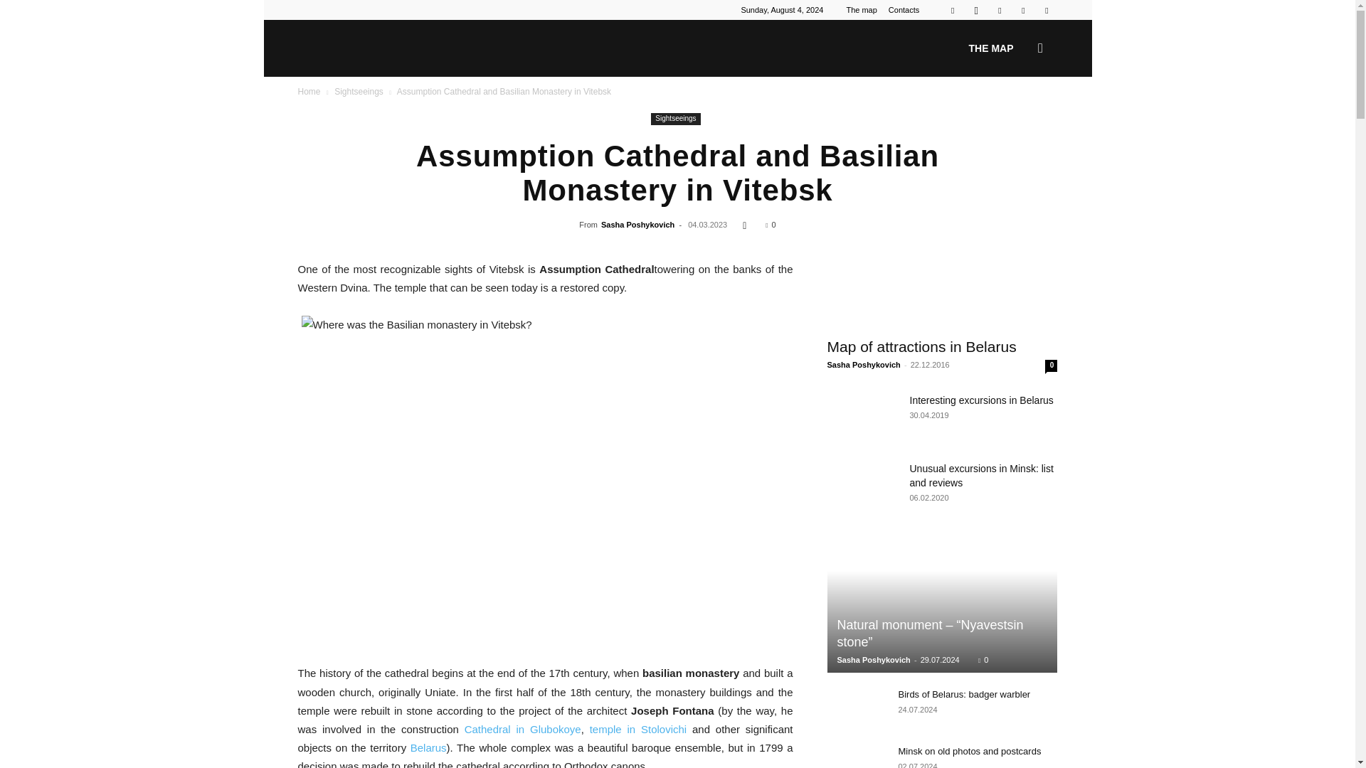  Describe the element at coordinates (990, 48) in the screenshot. I see `THE MAP` at that location.